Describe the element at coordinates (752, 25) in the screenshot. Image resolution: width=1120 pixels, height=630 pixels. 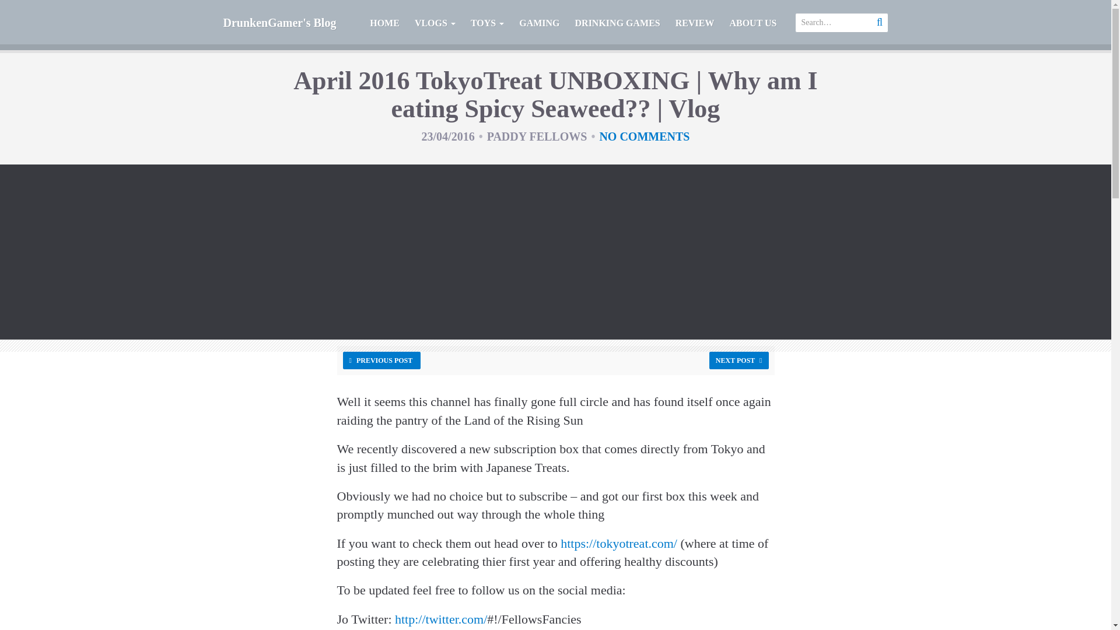
I see `ABOUT US` at that location.